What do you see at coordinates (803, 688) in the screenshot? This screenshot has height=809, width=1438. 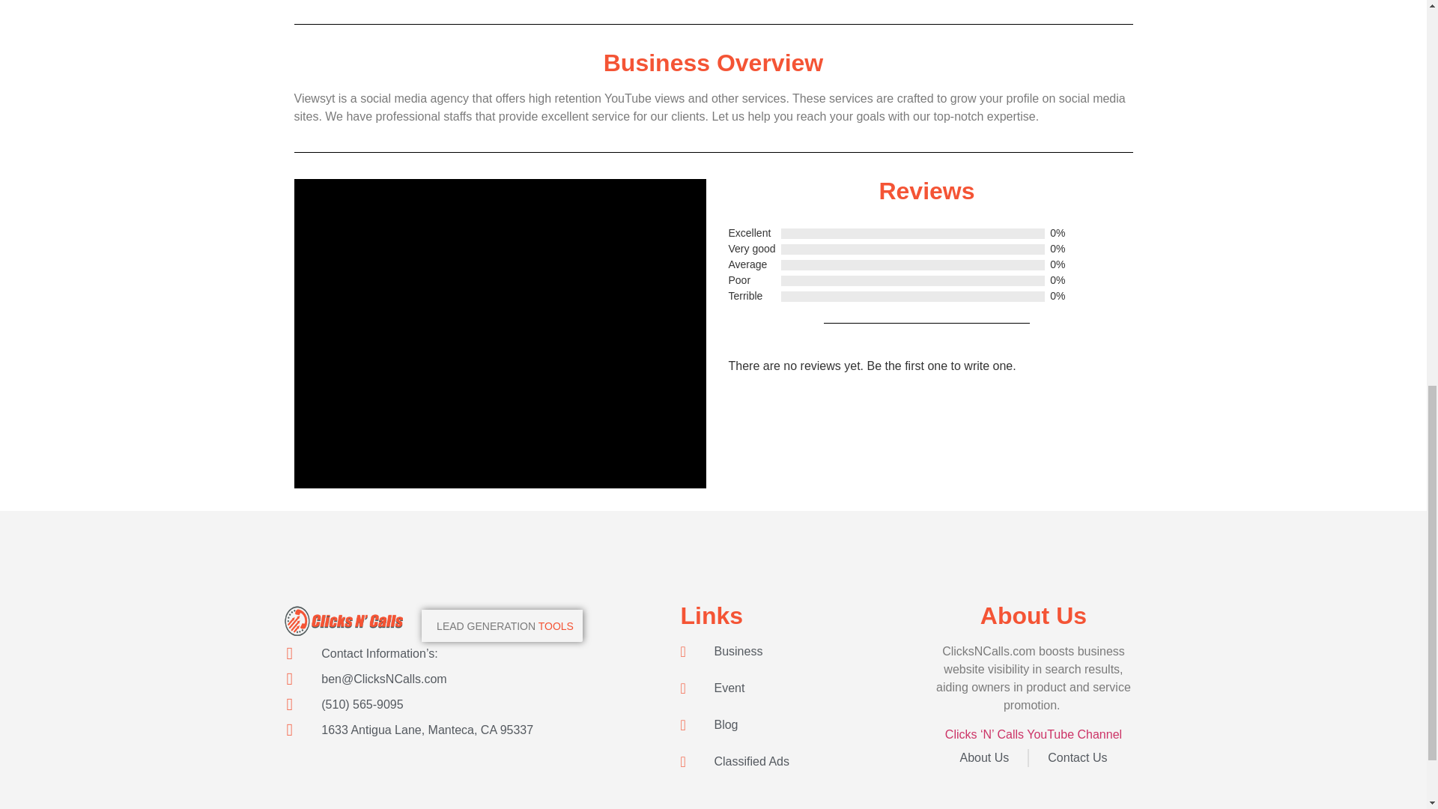 I see `Event` at bounding box center [803, 688].